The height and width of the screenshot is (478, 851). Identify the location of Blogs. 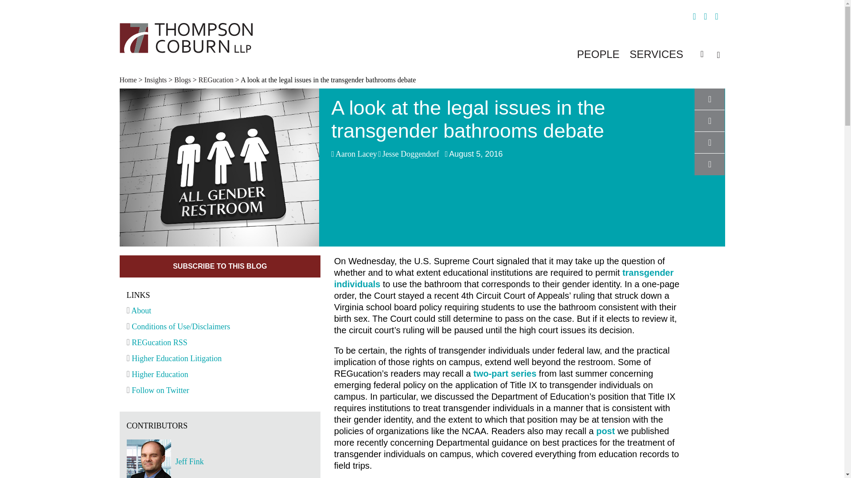
(183, 80).